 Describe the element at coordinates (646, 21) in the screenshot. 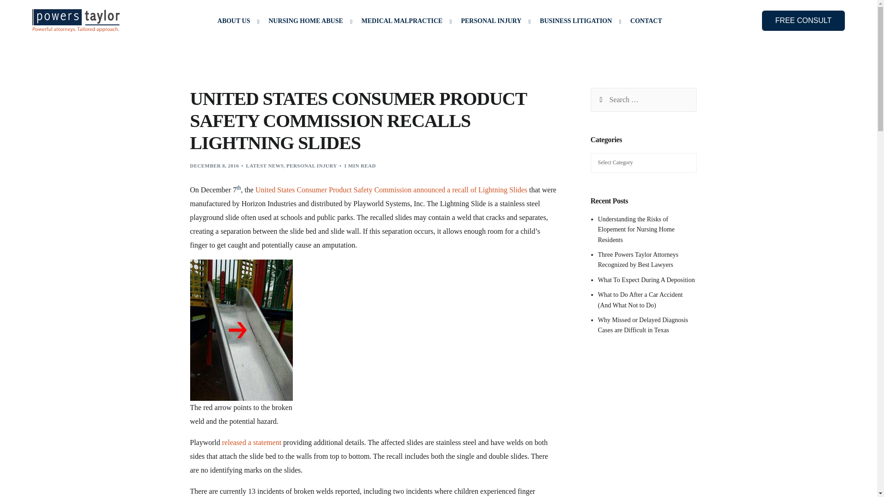

I see `CONTACT` at that location.